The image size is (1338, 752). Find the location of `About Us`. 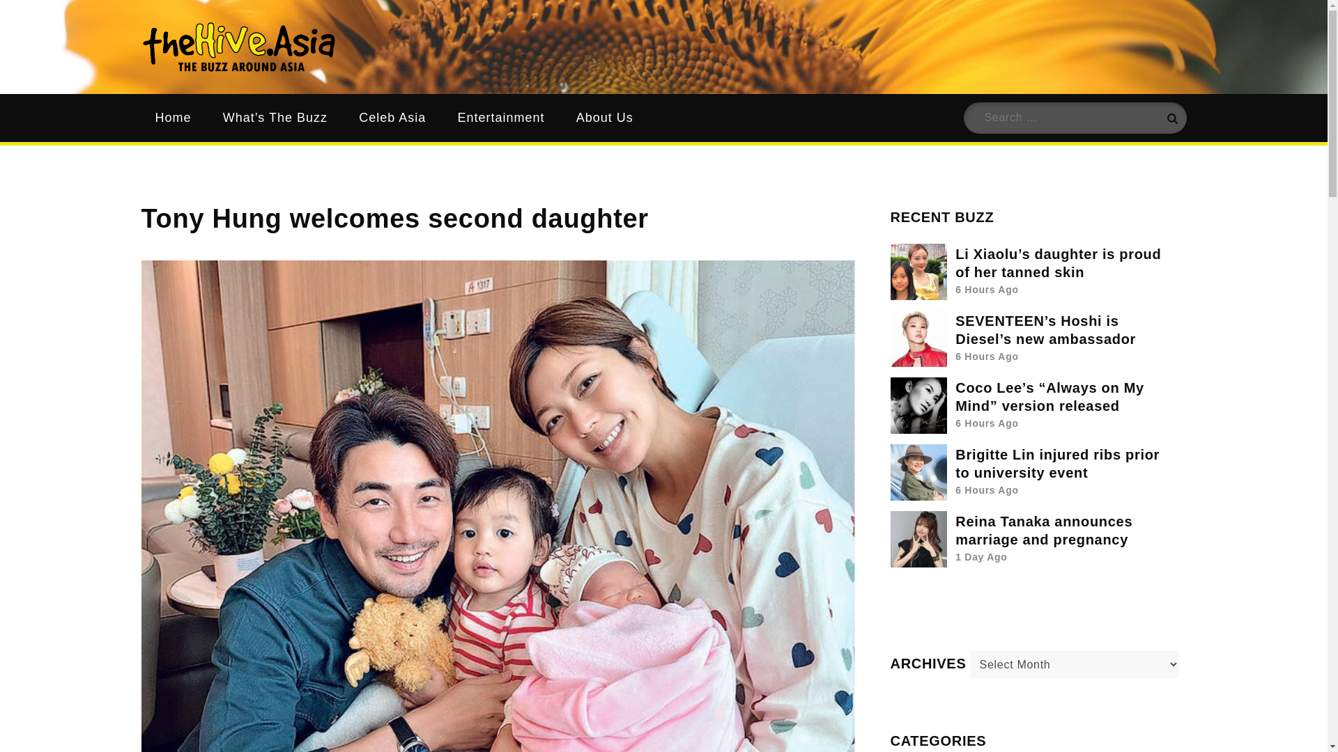

About Us is located at coordinates (605, 118).